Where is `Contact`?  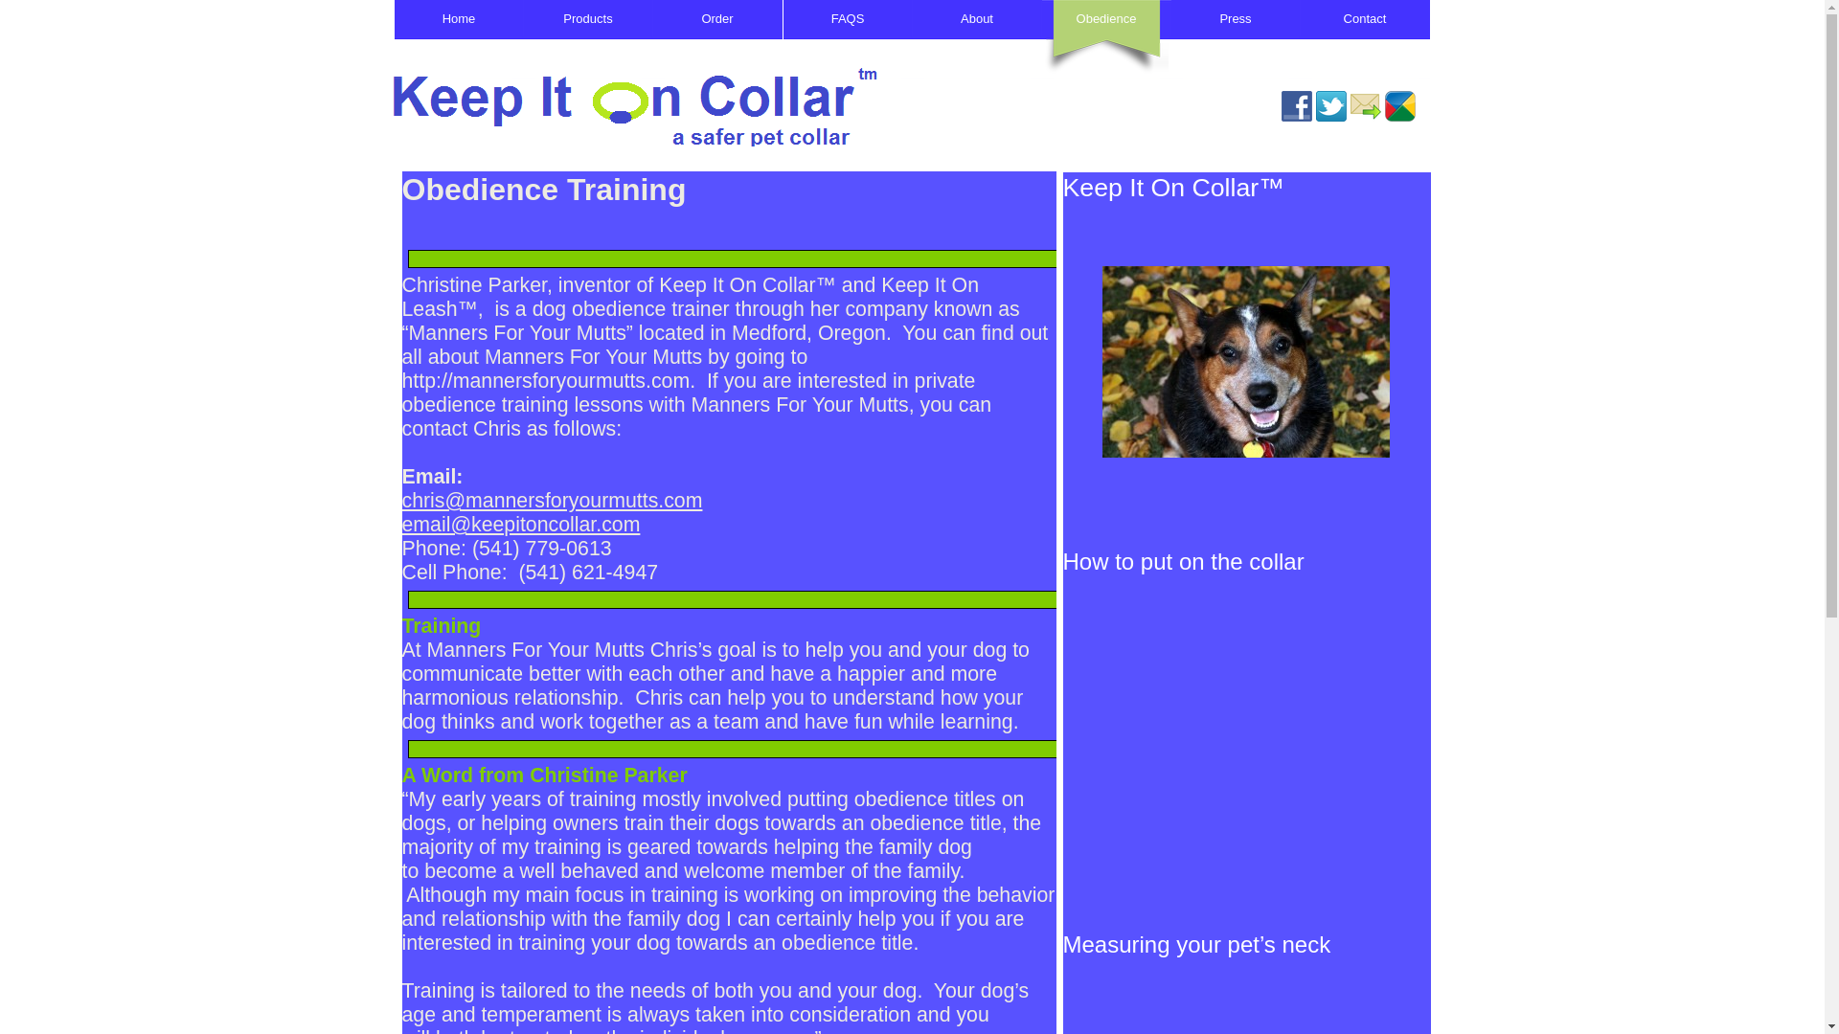
Contact is located at coordinates (1365, 39).